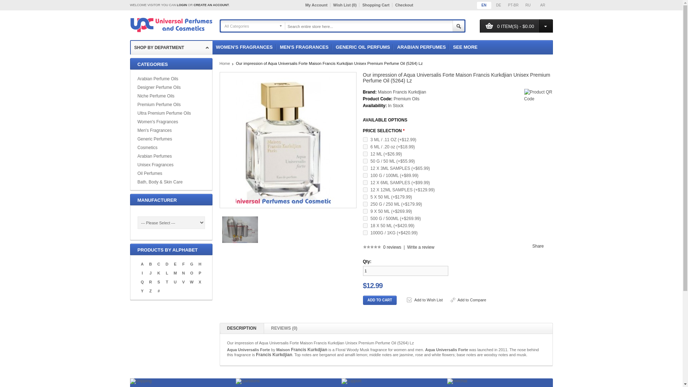 This screenshot has height=387, width=688. I want to click on AR, so click(543, 5).